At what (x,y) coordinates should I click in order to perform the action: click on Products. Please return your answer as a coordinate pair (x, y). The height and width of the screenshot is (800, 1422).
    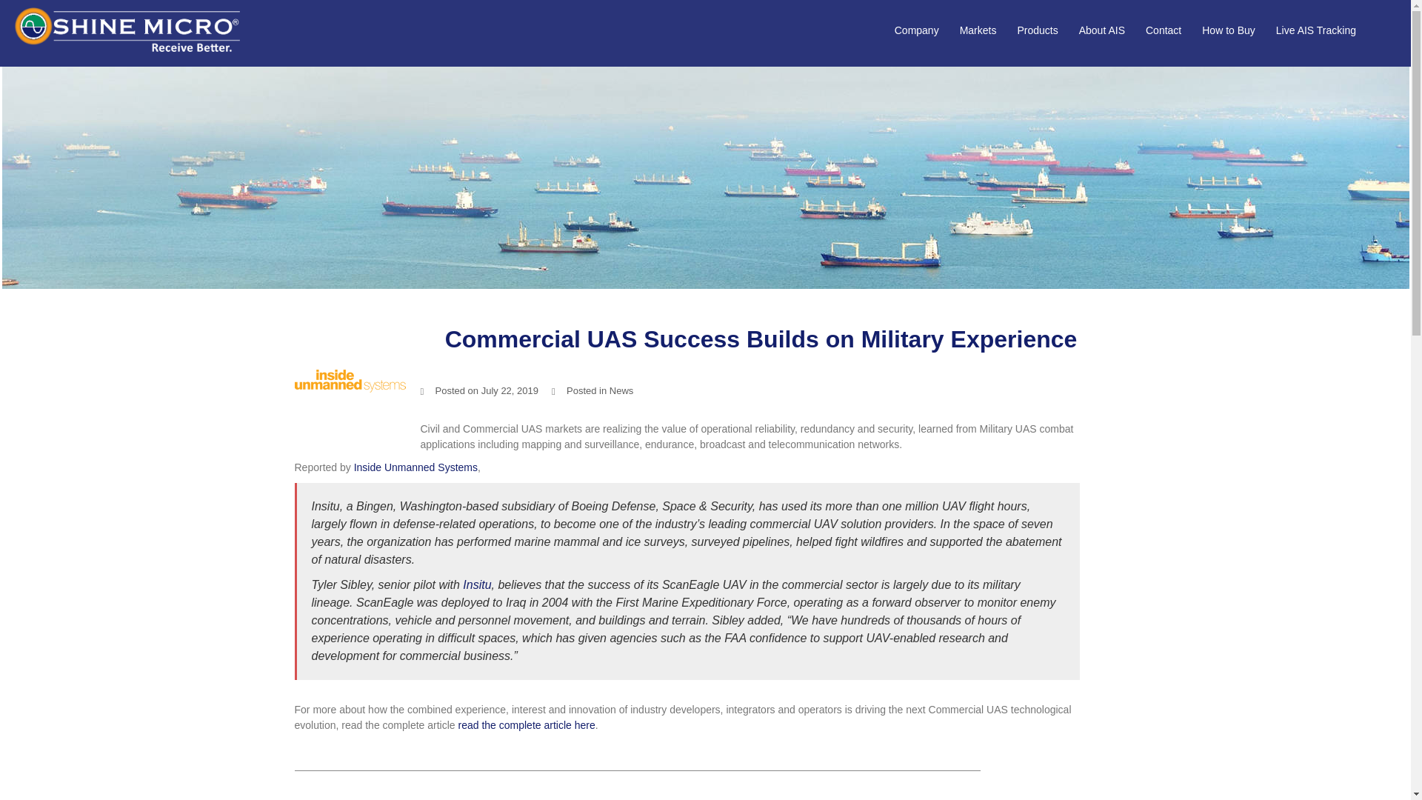
    Looking at the image, I should click on (1037, 31).